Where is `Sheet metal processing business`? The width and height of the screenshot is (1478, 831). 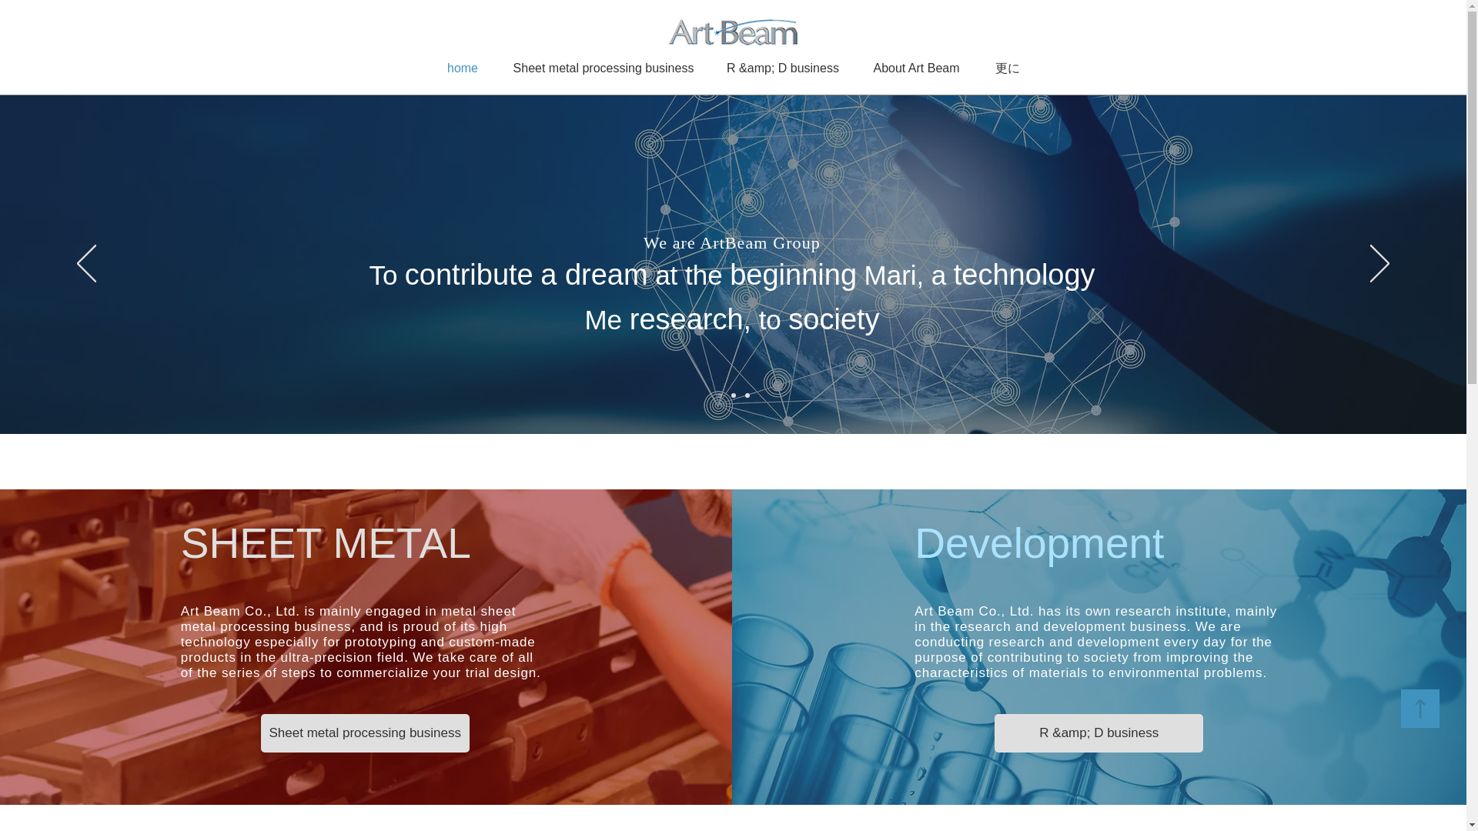 Sheet metal processing business is located at coordinates (603, 68).